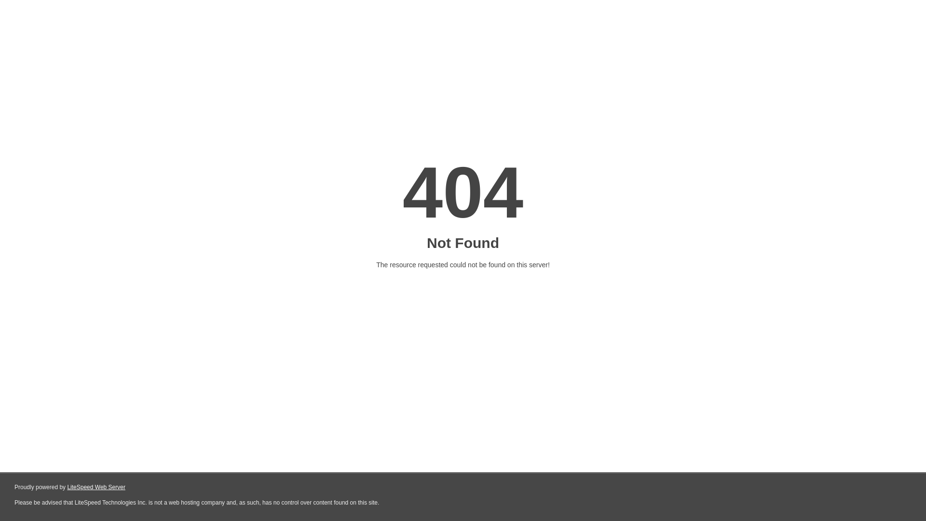 The image size is (926, 521). What do you see at coordinates (96, 487) in the screenshot?
I see `LiteSpeed Web Server` at bounding box center [96, 487].